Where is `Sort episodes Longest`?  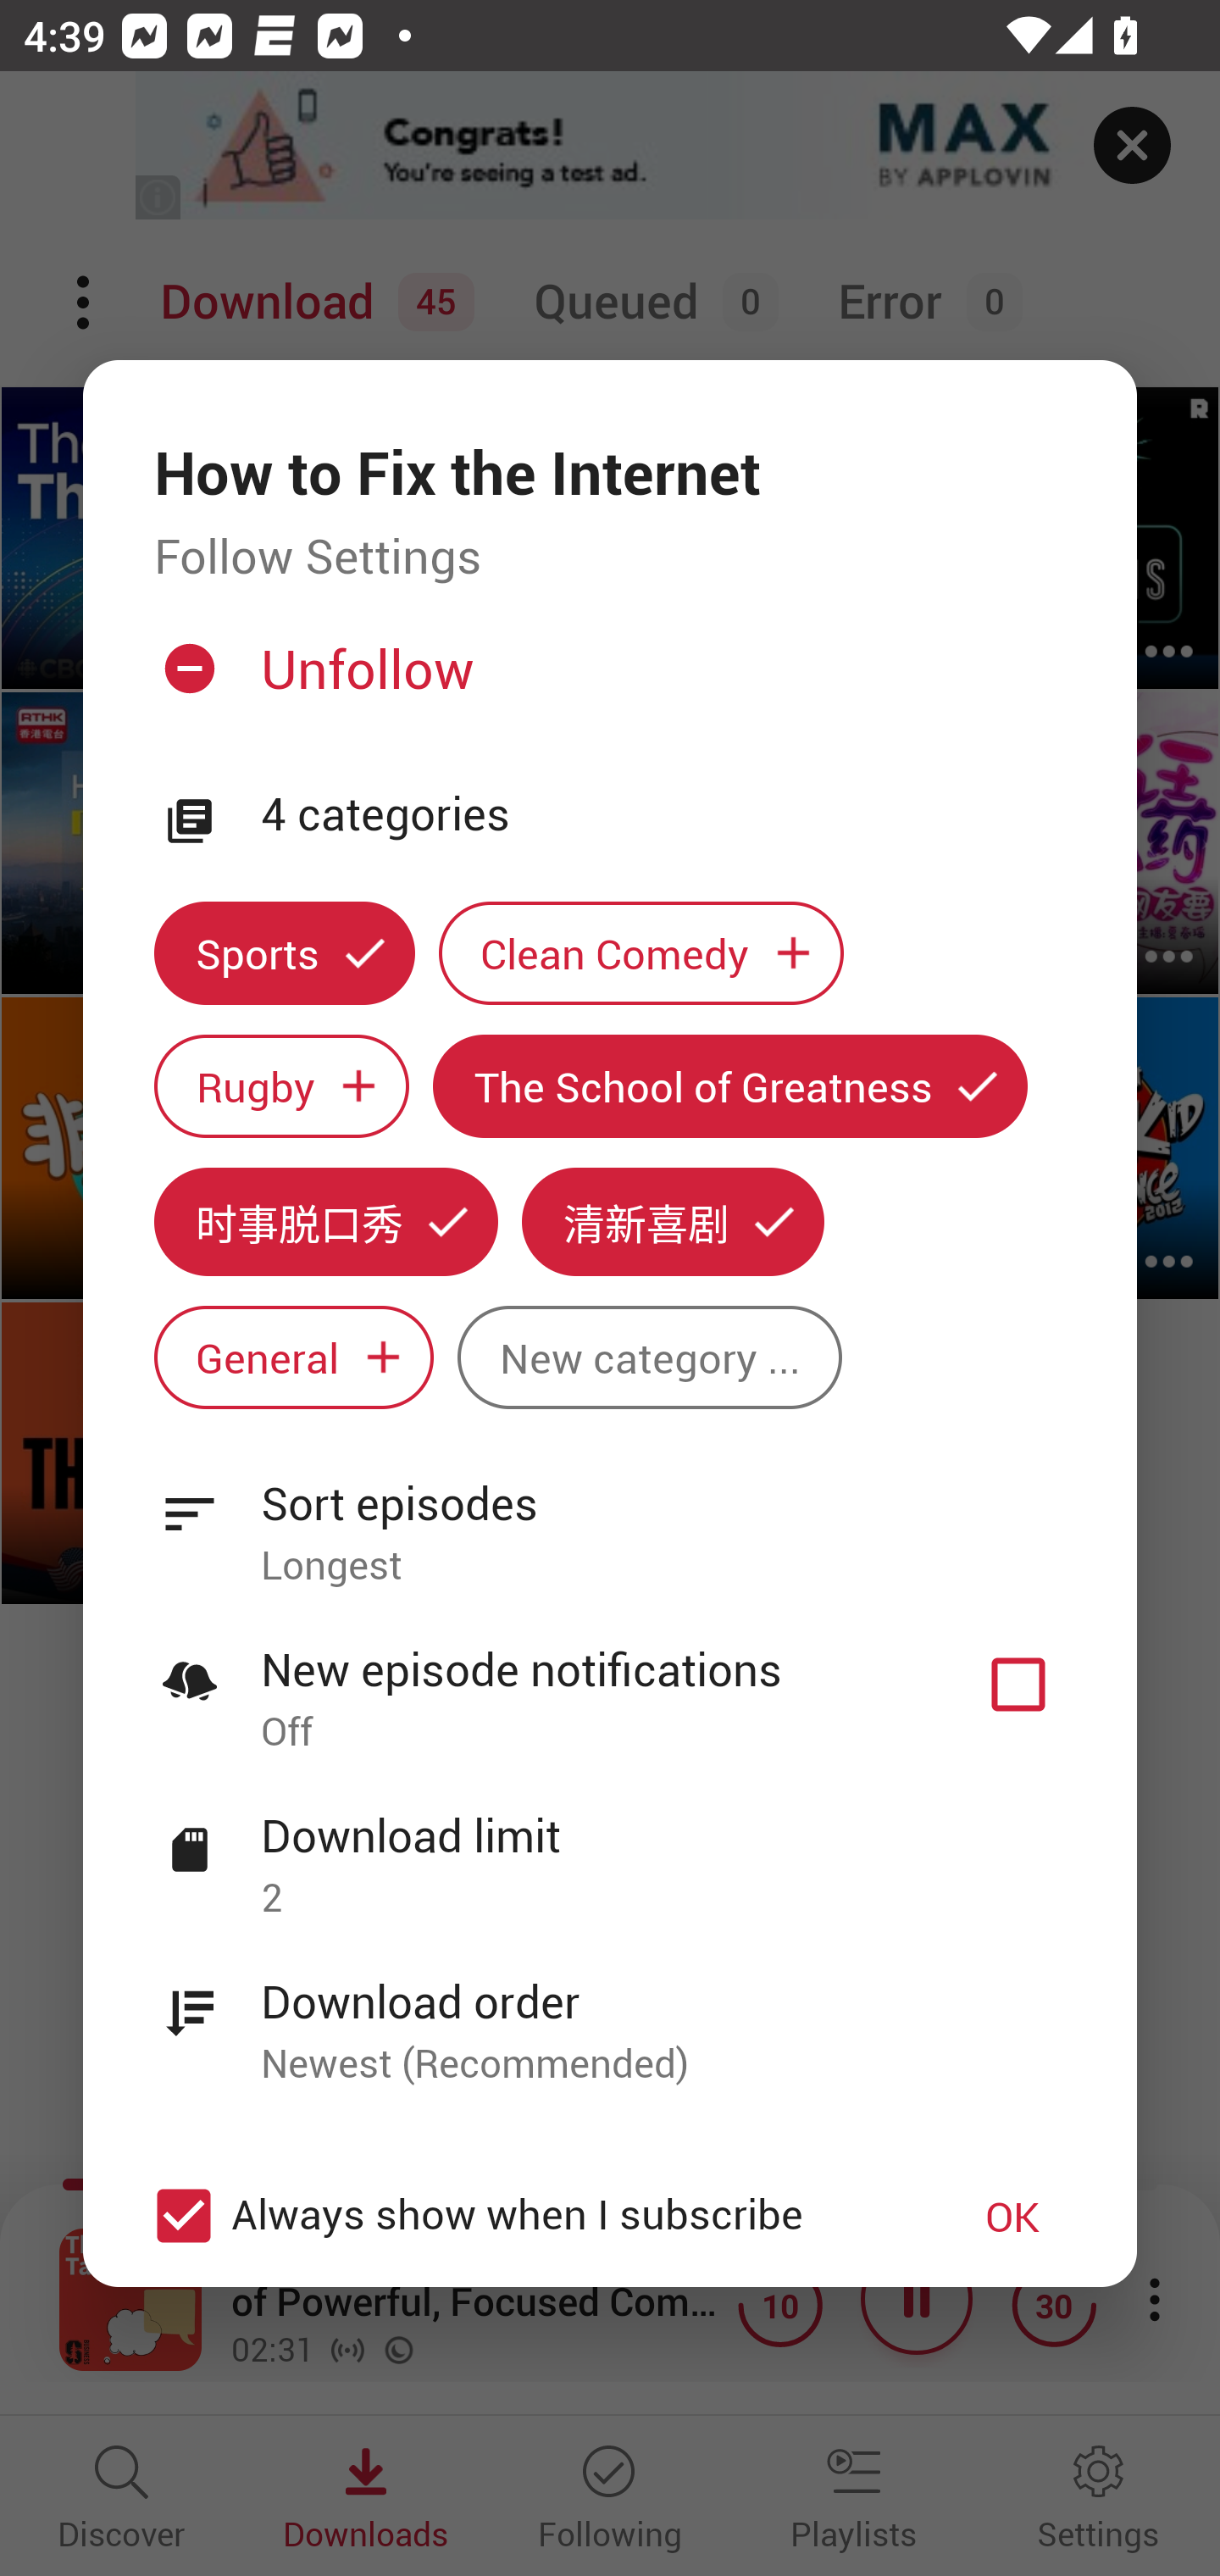
Sort episodes Longest is located at coordinates (610, 1515).